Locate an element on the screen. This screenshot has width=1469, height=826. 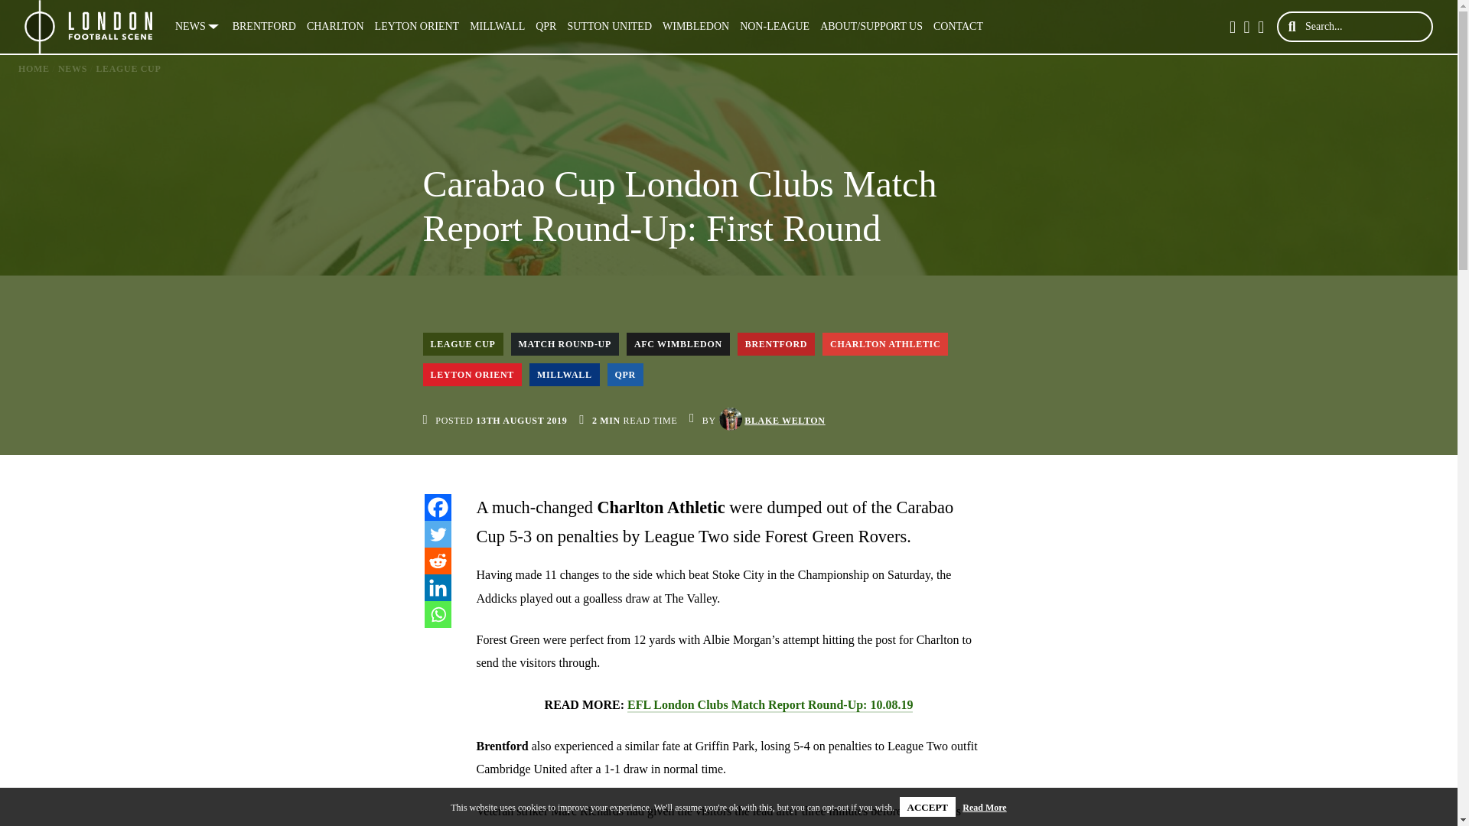
NEWS is located at coordinates (199, 27).